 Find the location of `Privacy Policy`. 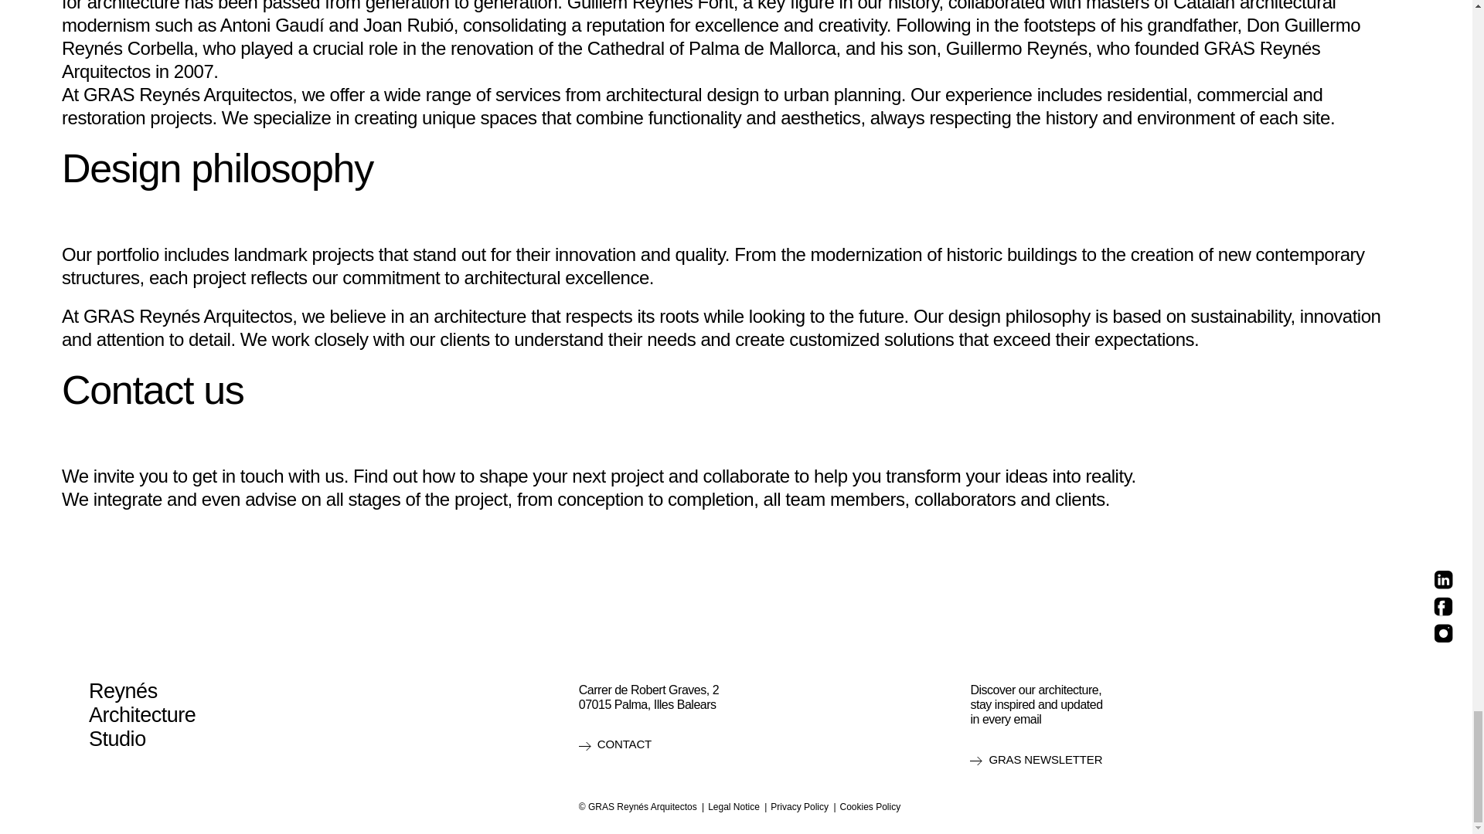

Privacy Policy is located at coordinates (799, 806).